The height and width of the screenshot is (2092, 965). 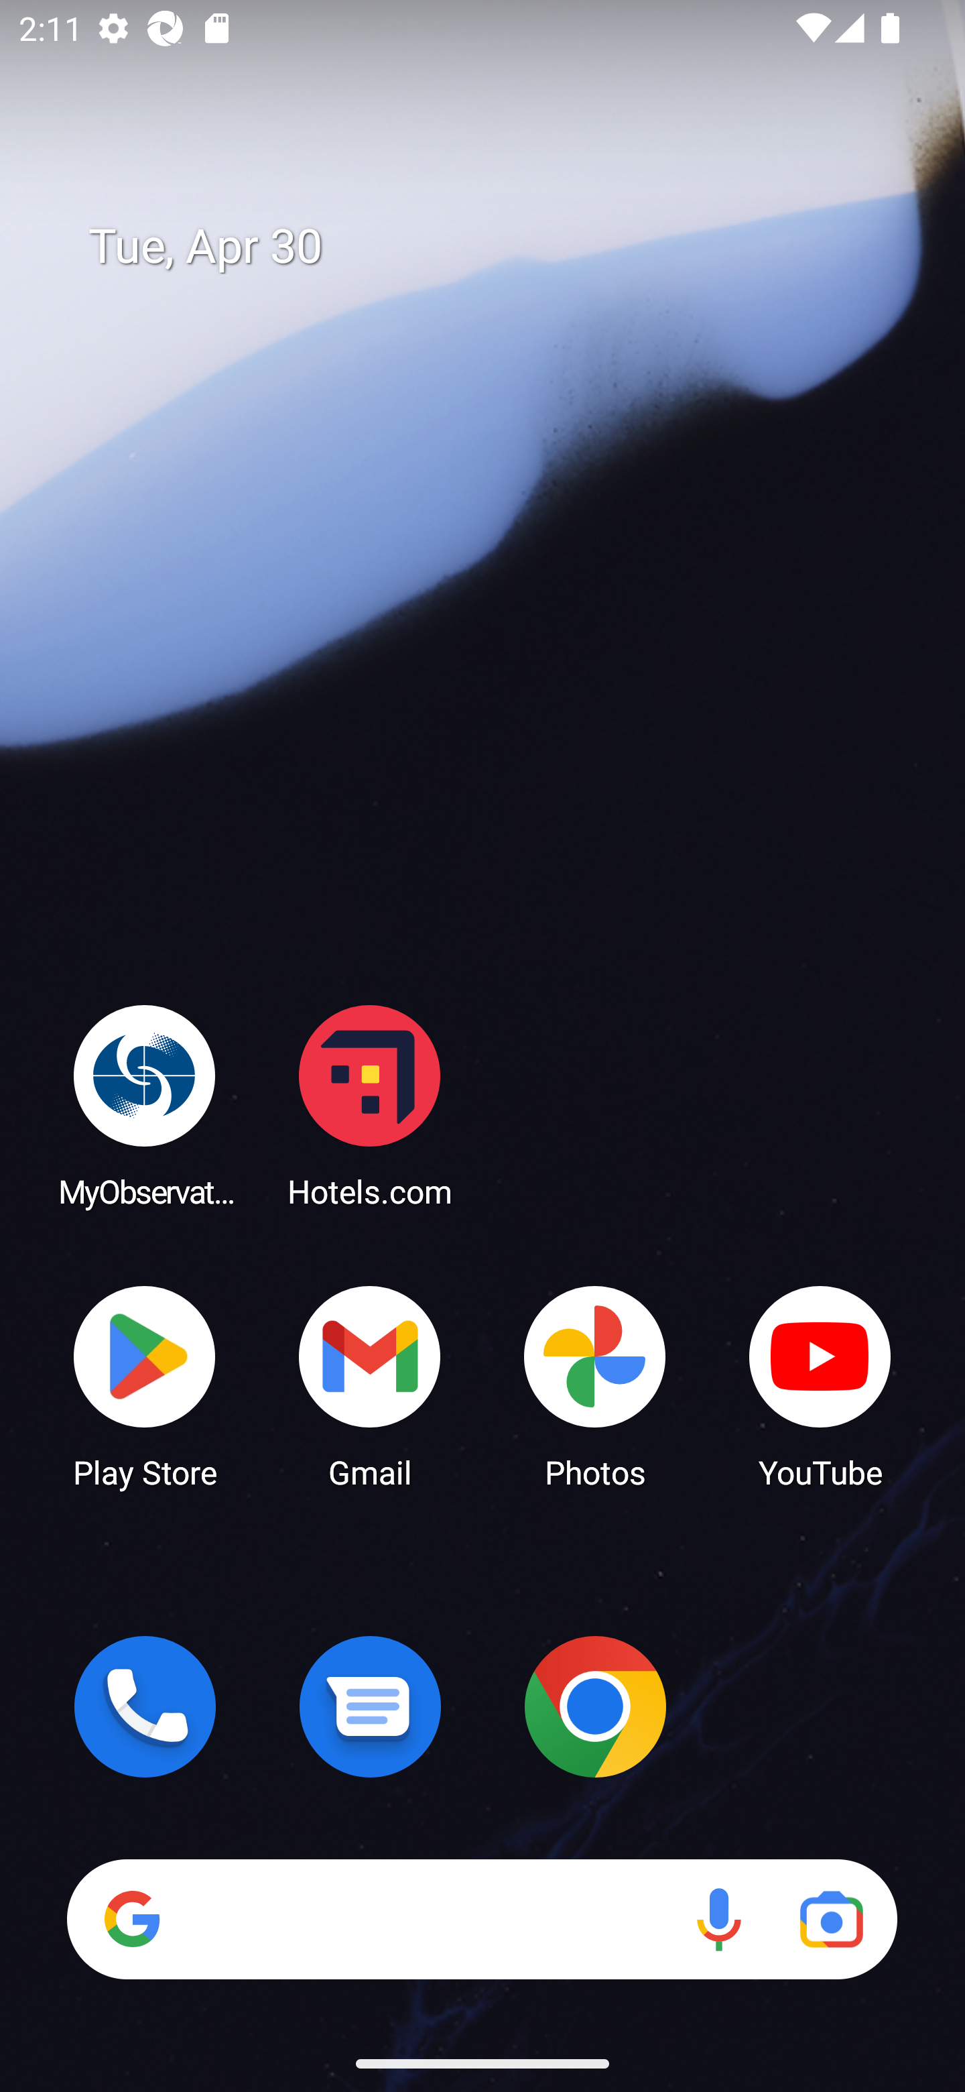 I want to click on Google Lens, so click(x=831, y=1919).